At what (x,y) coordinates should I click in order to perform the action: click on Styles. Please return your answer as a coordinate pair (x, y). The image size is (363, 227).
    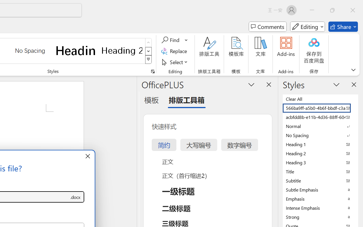
    Looking at the image, I should click on (149, 60).